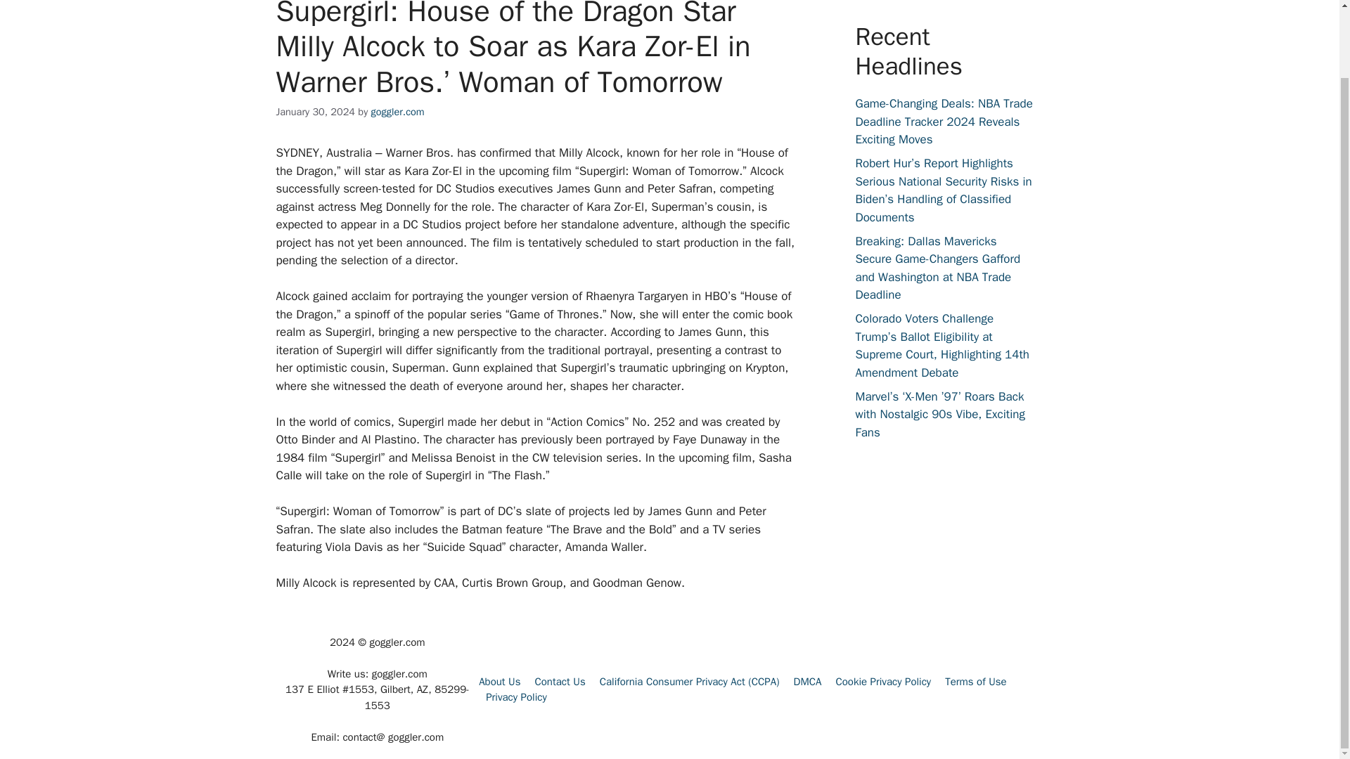  What do you see at coordinates (560, 682) in the screenshot?
I see `Contact Us` at bounding box center [560, 682].